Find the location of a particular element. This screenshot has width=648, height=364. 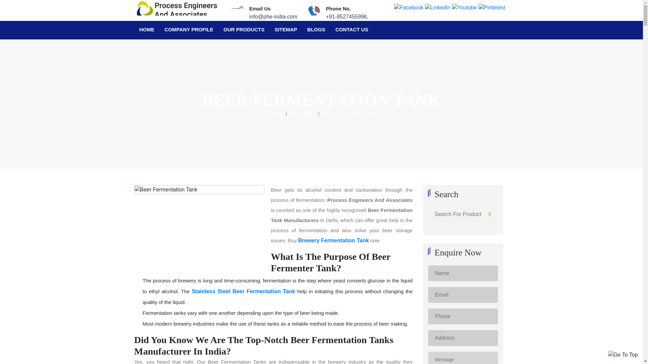

Linkedin is located at coordinates (437, 7).